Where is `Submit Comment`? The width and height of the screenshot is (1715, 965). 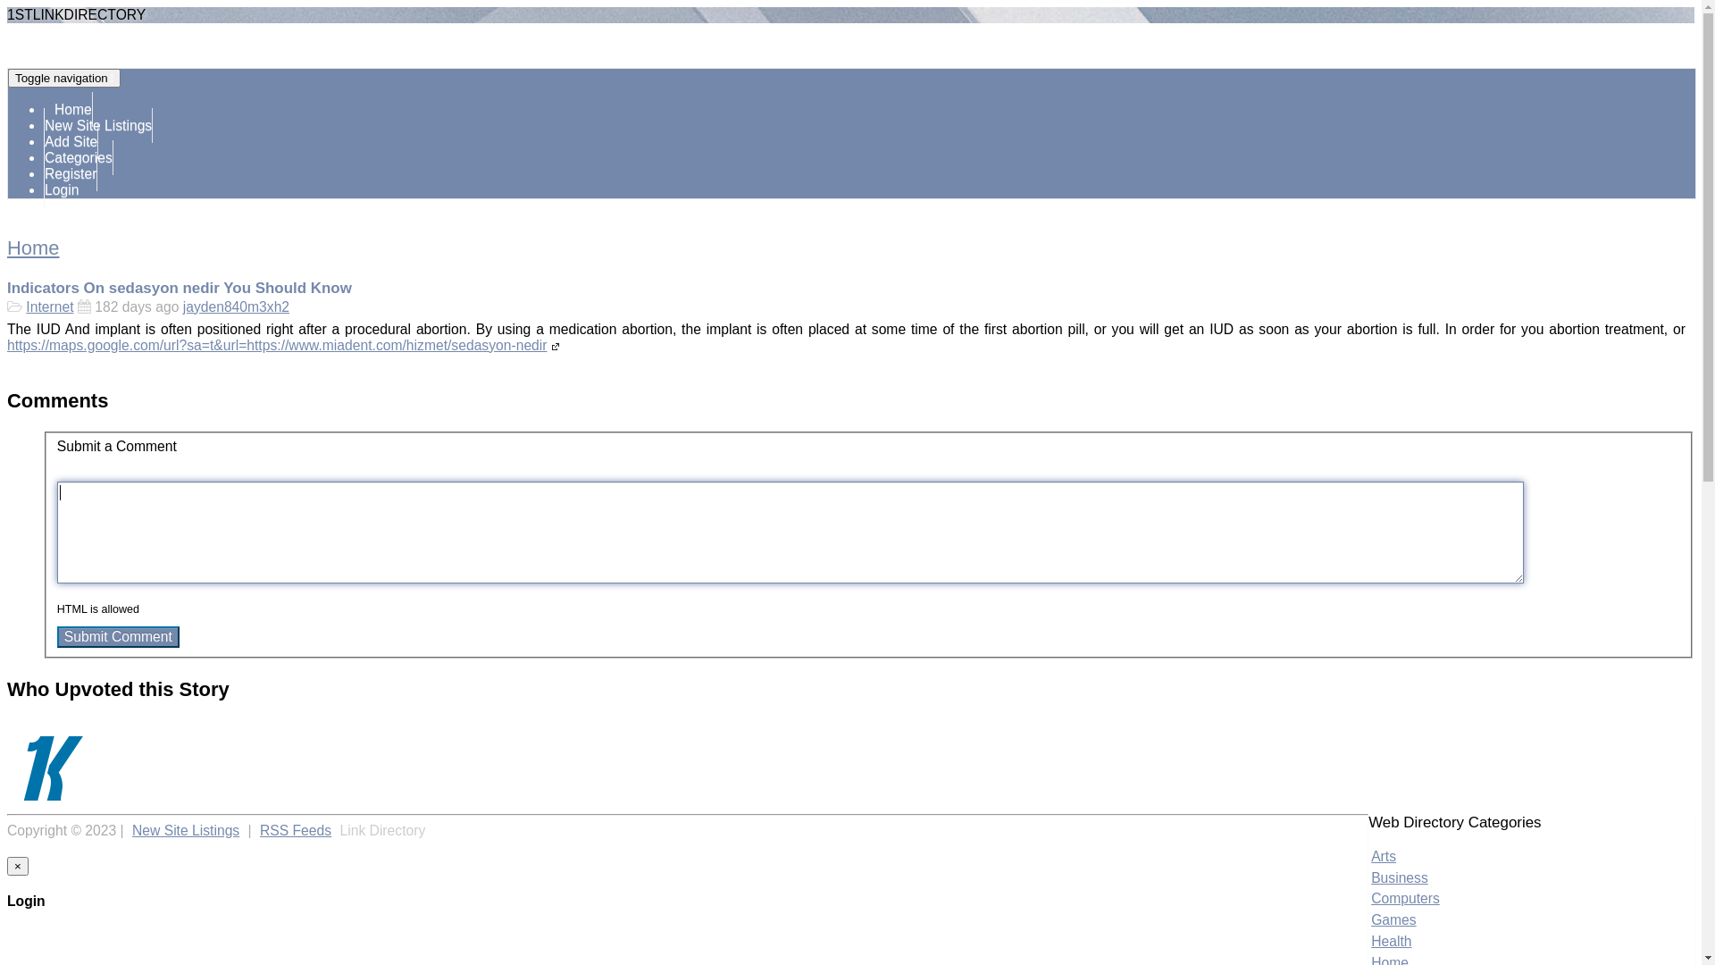
Submit Comment is located at coordinates (118, 637).